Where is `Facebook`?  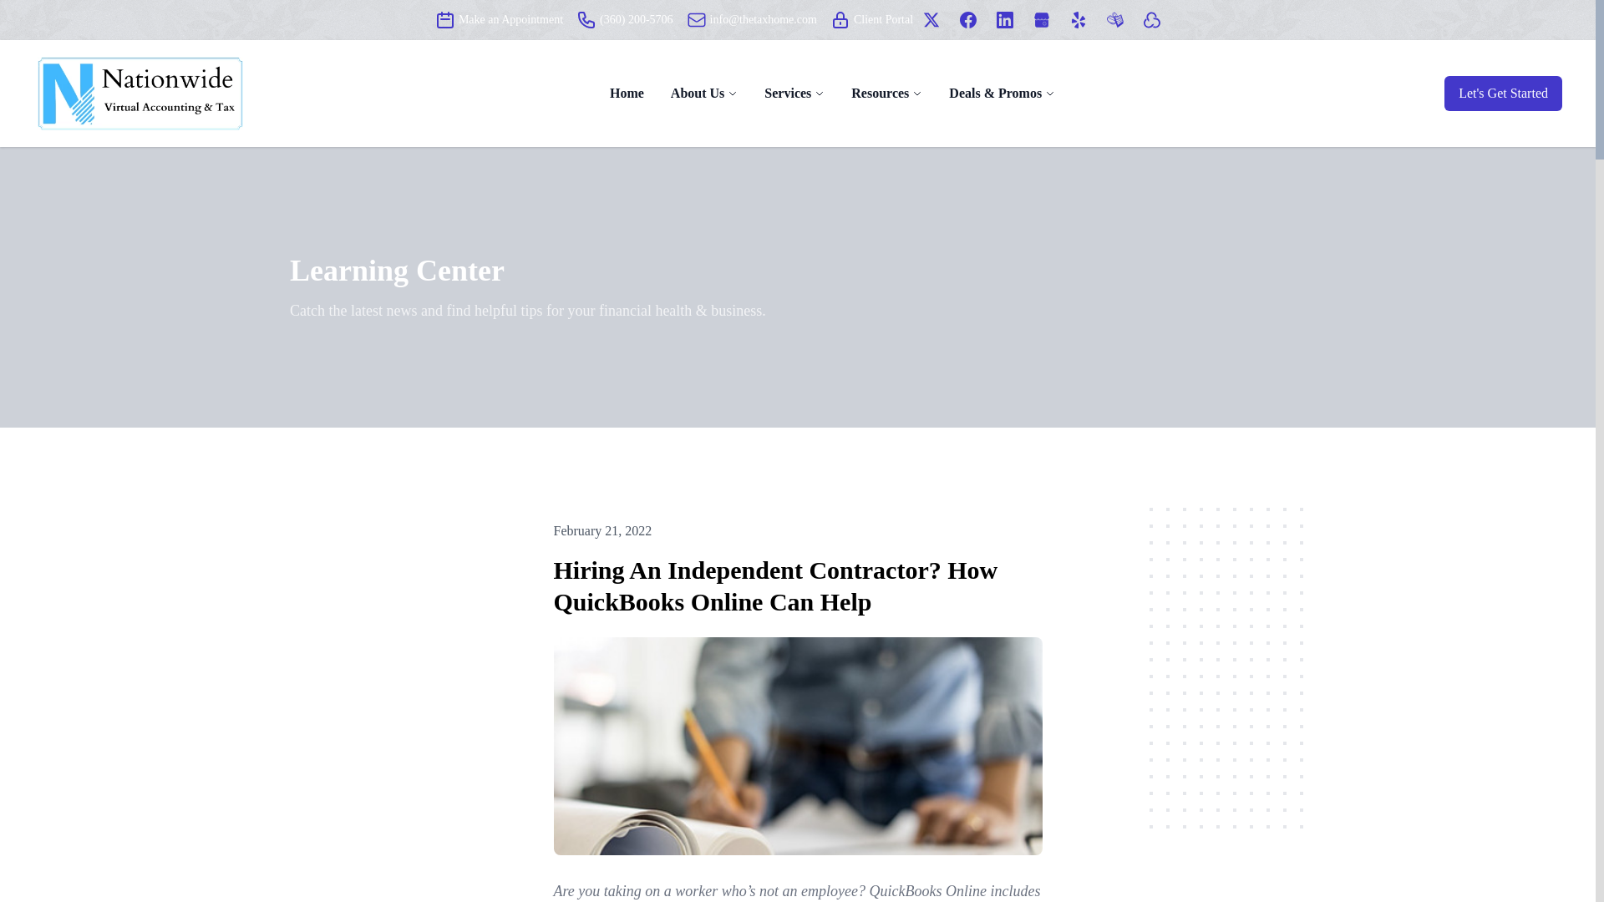 Facebook is located at coordinates (967, 20).